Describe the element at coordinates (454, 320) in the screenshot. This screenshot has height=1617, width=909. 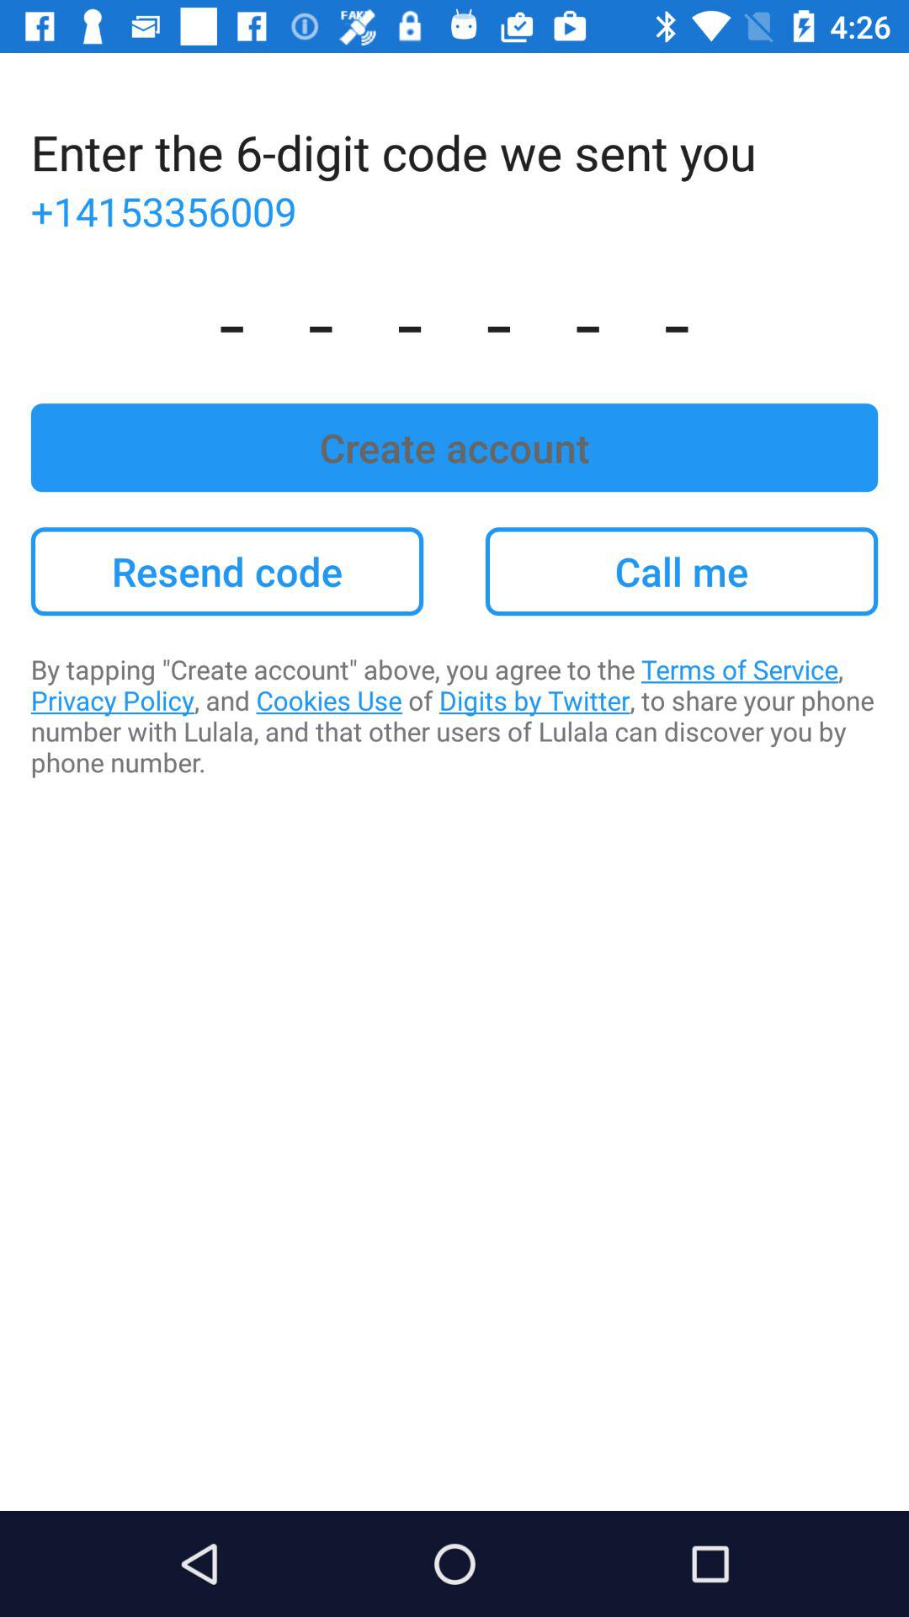
I see `scroll until the - - - - - - item` at that location.